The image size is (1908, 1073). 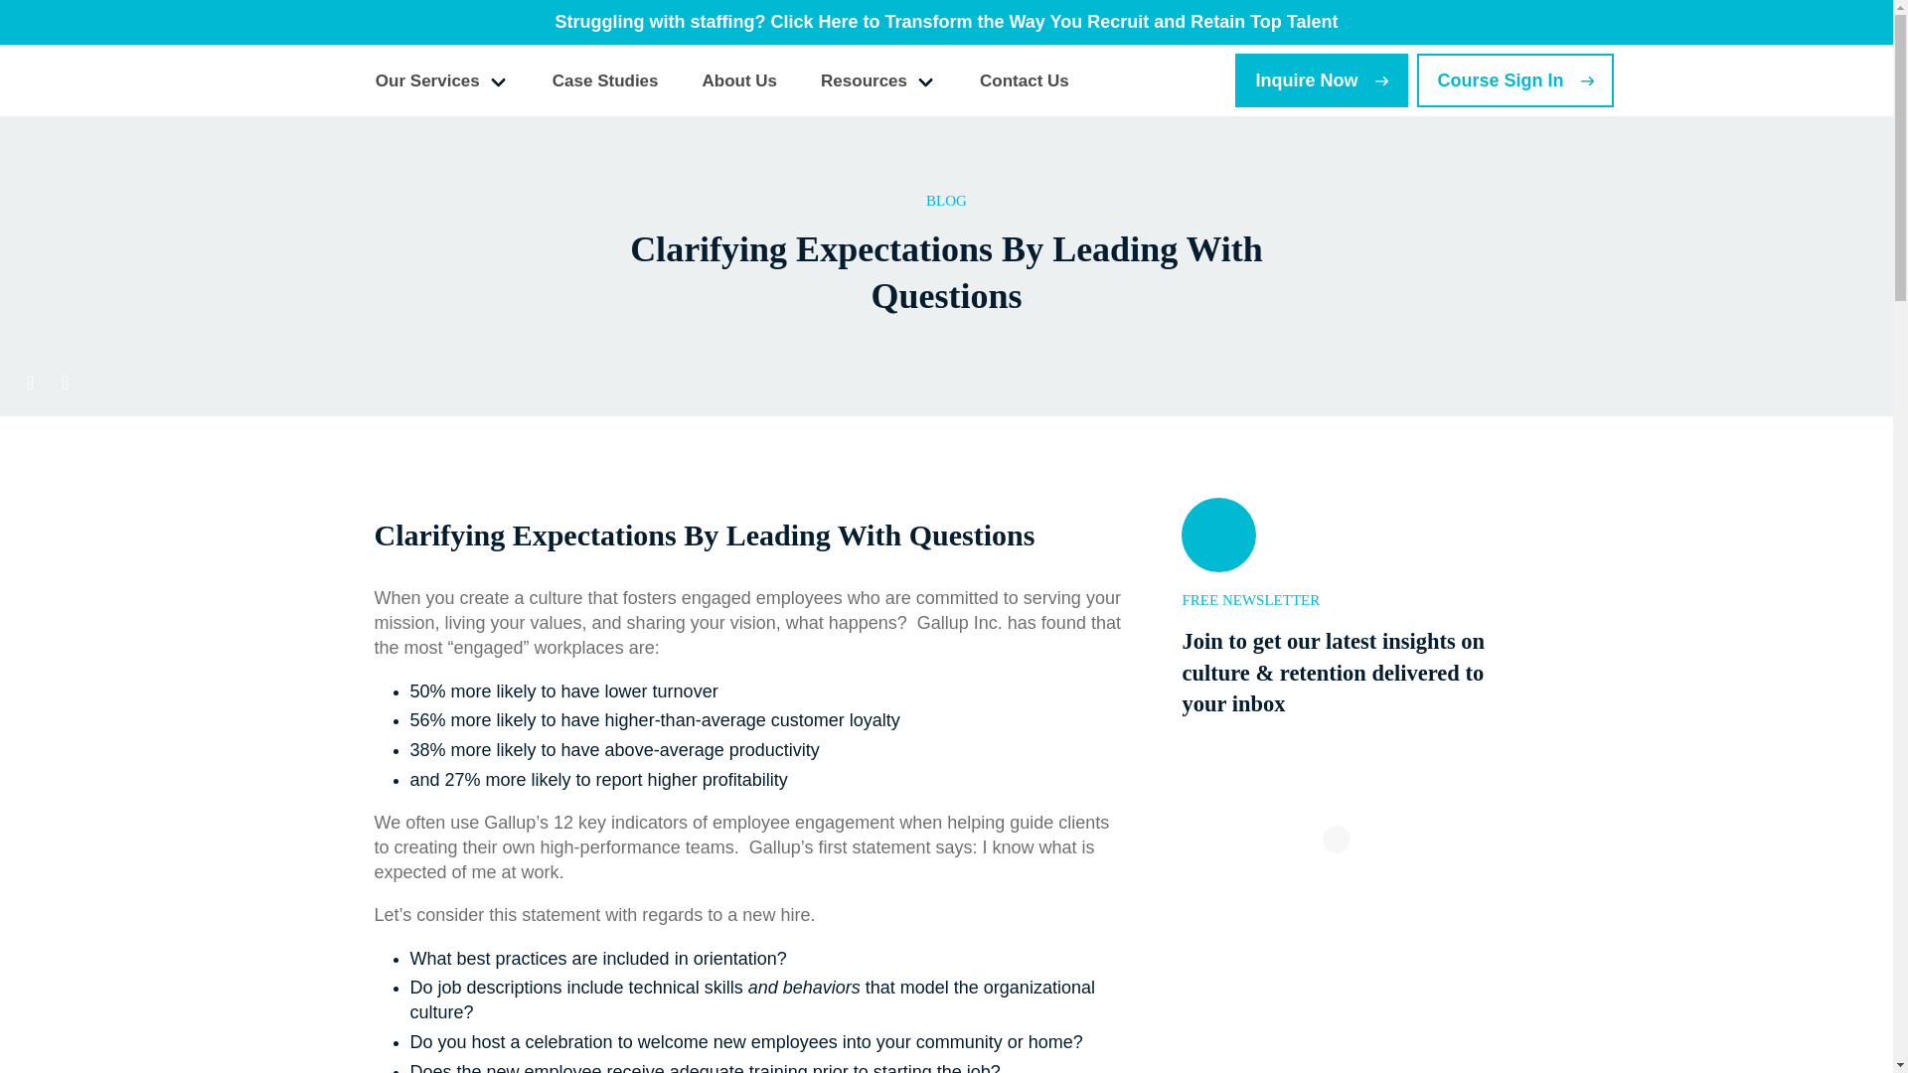 What do you see at coordinates (739, 80) in the screenshot?
I see `About Us` at bounding box center [739, 80].